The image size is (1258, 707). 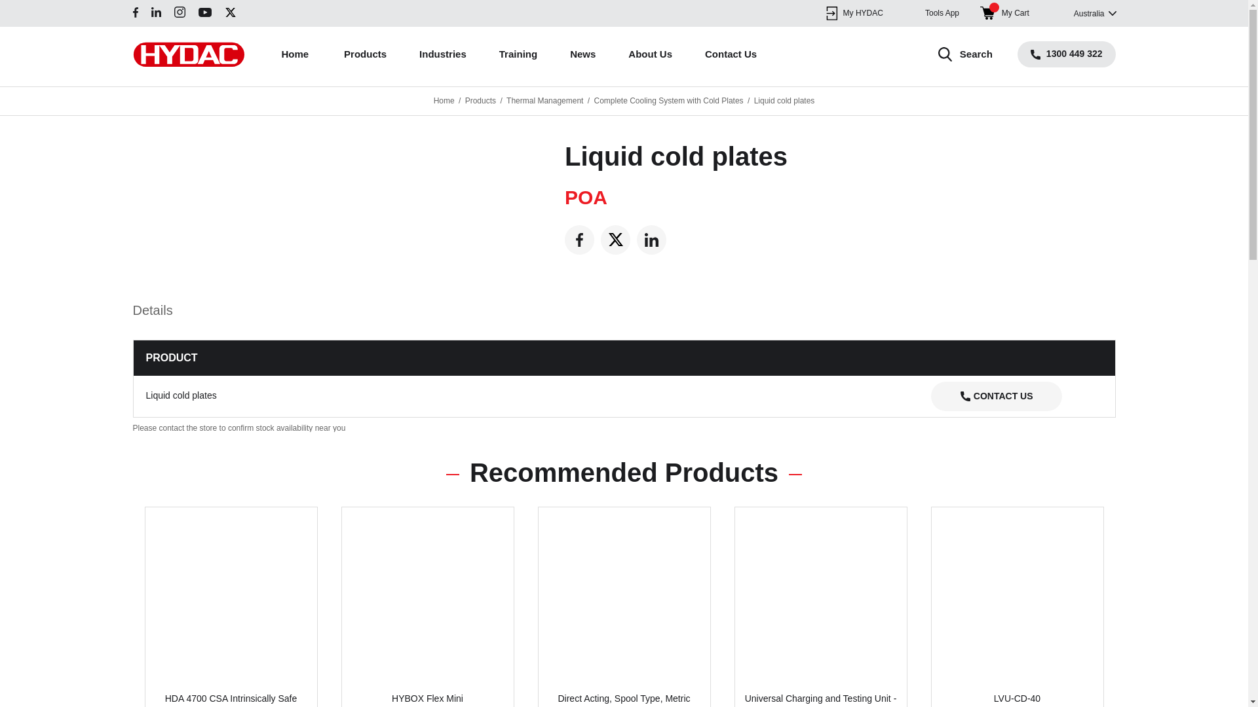 I want to click on Youtube, so click(x=204, y=12).